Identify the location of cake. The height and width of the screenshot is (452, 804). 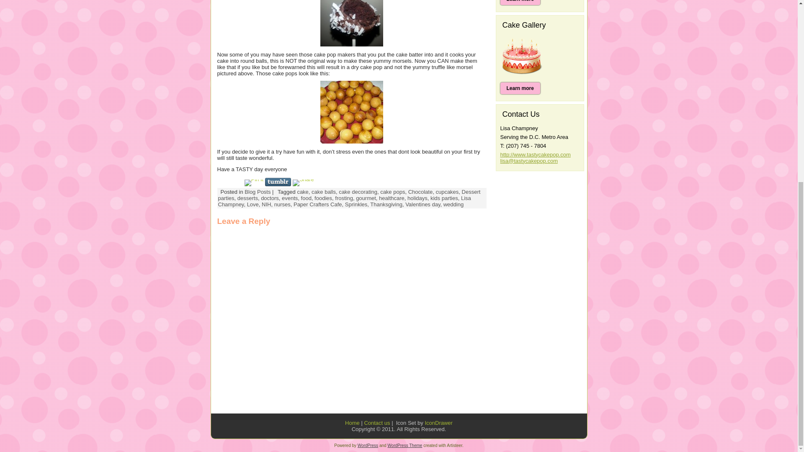
(302, 192).